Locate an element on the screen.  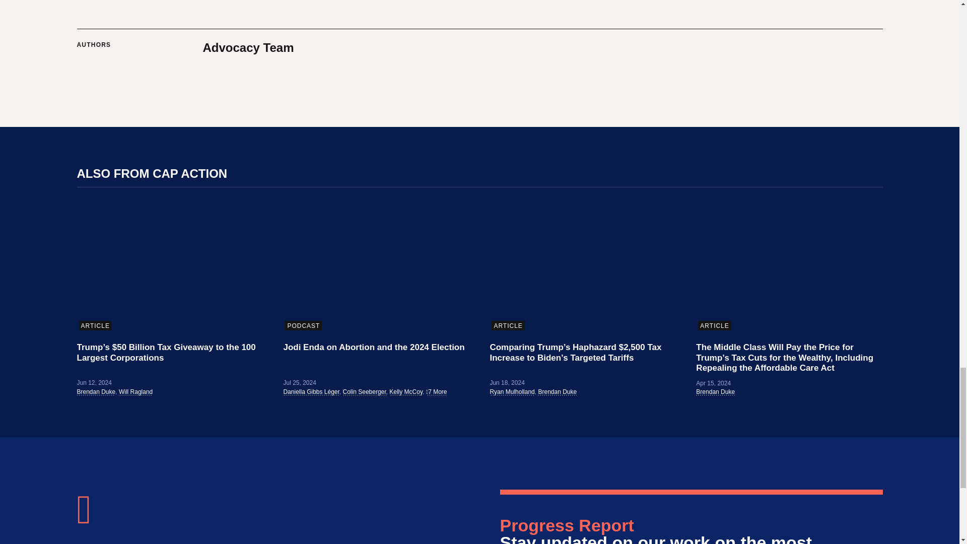
Kelly McCoy is located at coordinates (406, 392).